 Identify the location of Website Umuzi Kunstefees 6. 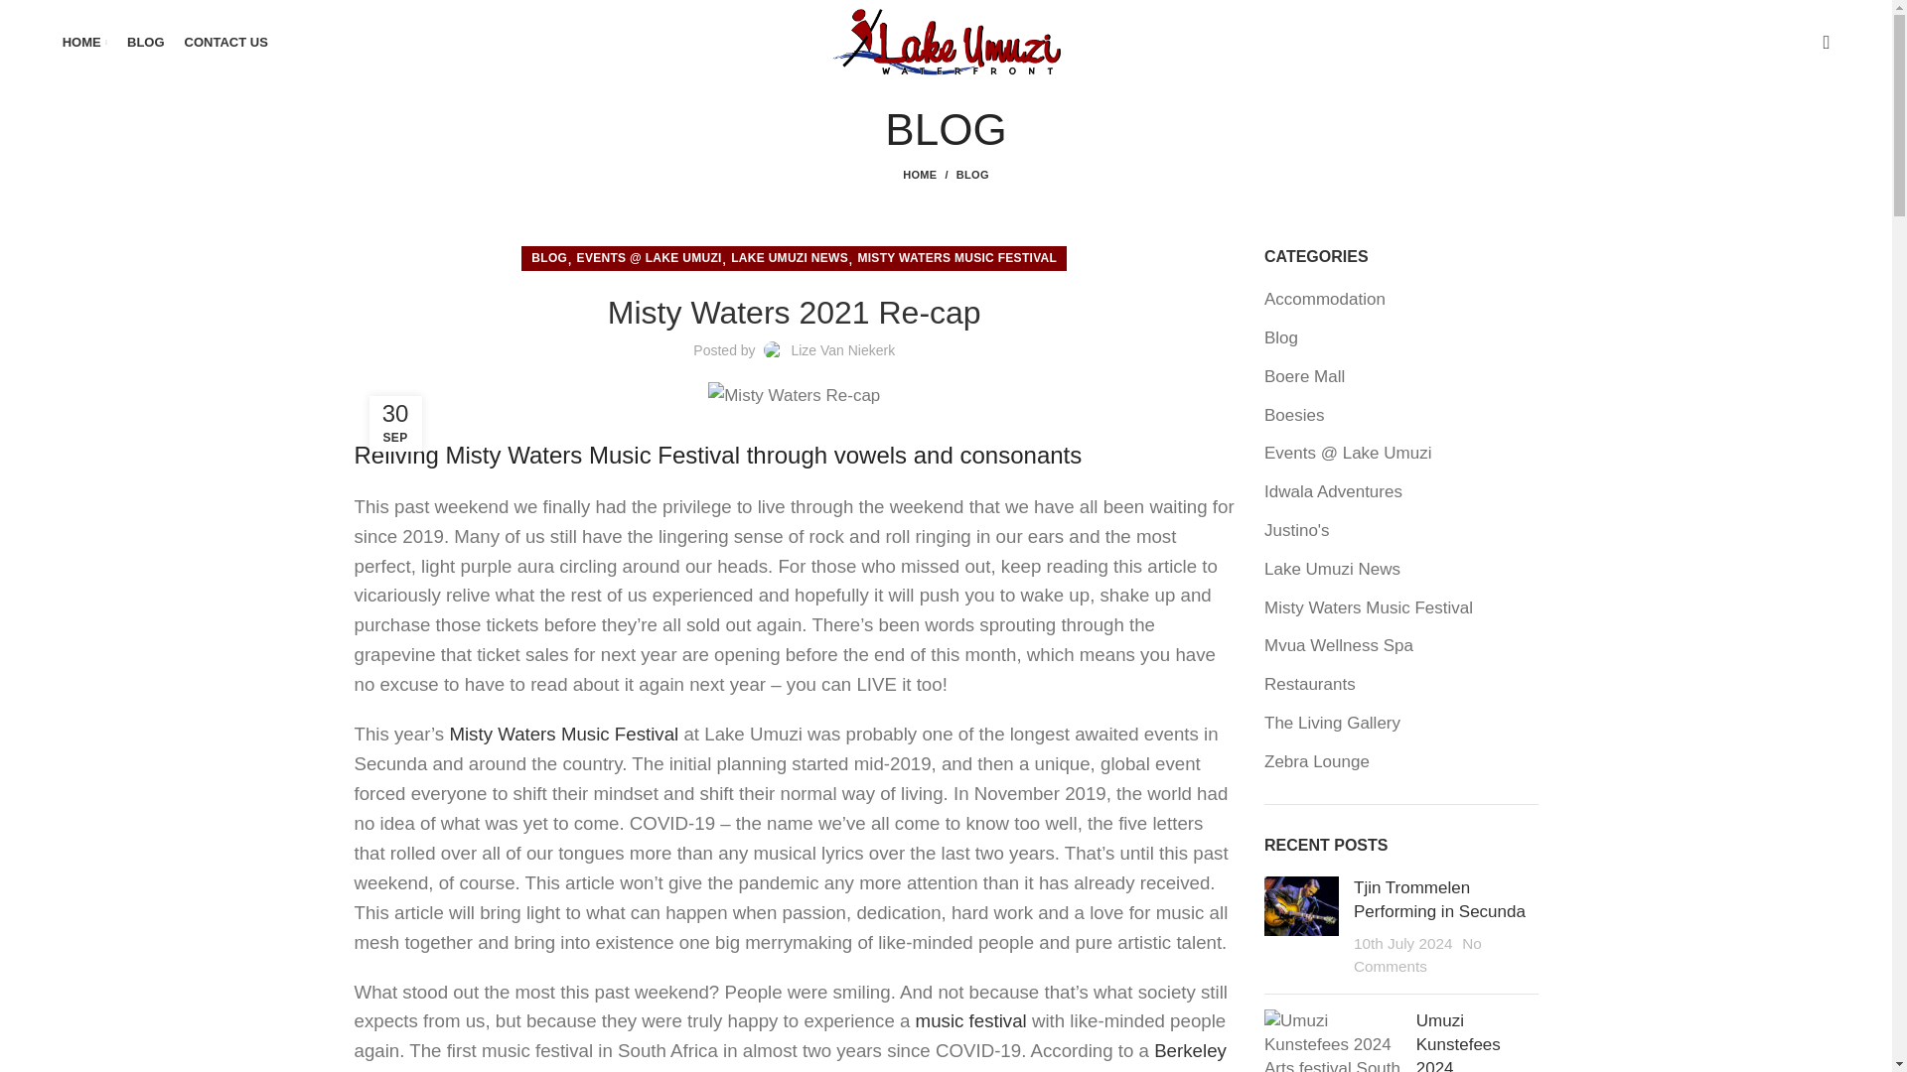
(1333, 1040).